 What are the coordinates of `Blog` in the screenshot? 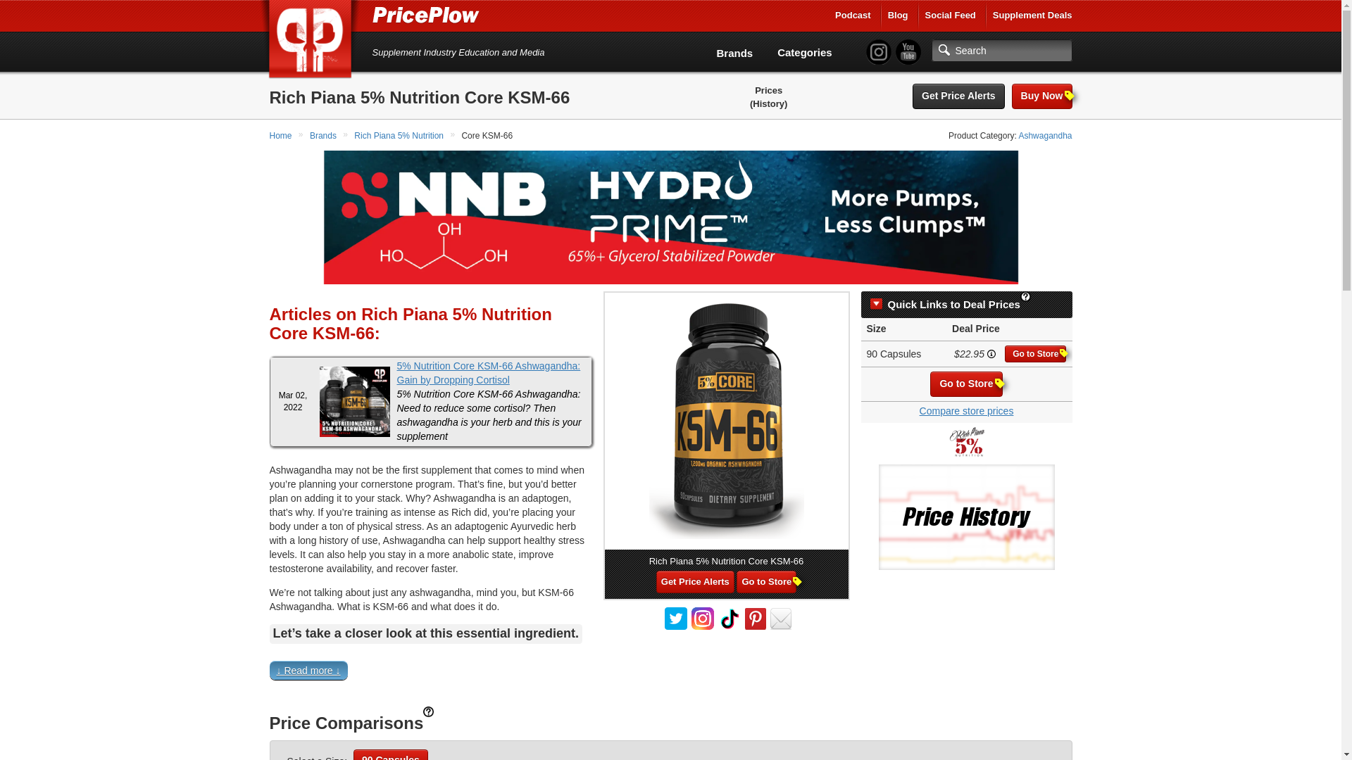 It's located at (899, 15).